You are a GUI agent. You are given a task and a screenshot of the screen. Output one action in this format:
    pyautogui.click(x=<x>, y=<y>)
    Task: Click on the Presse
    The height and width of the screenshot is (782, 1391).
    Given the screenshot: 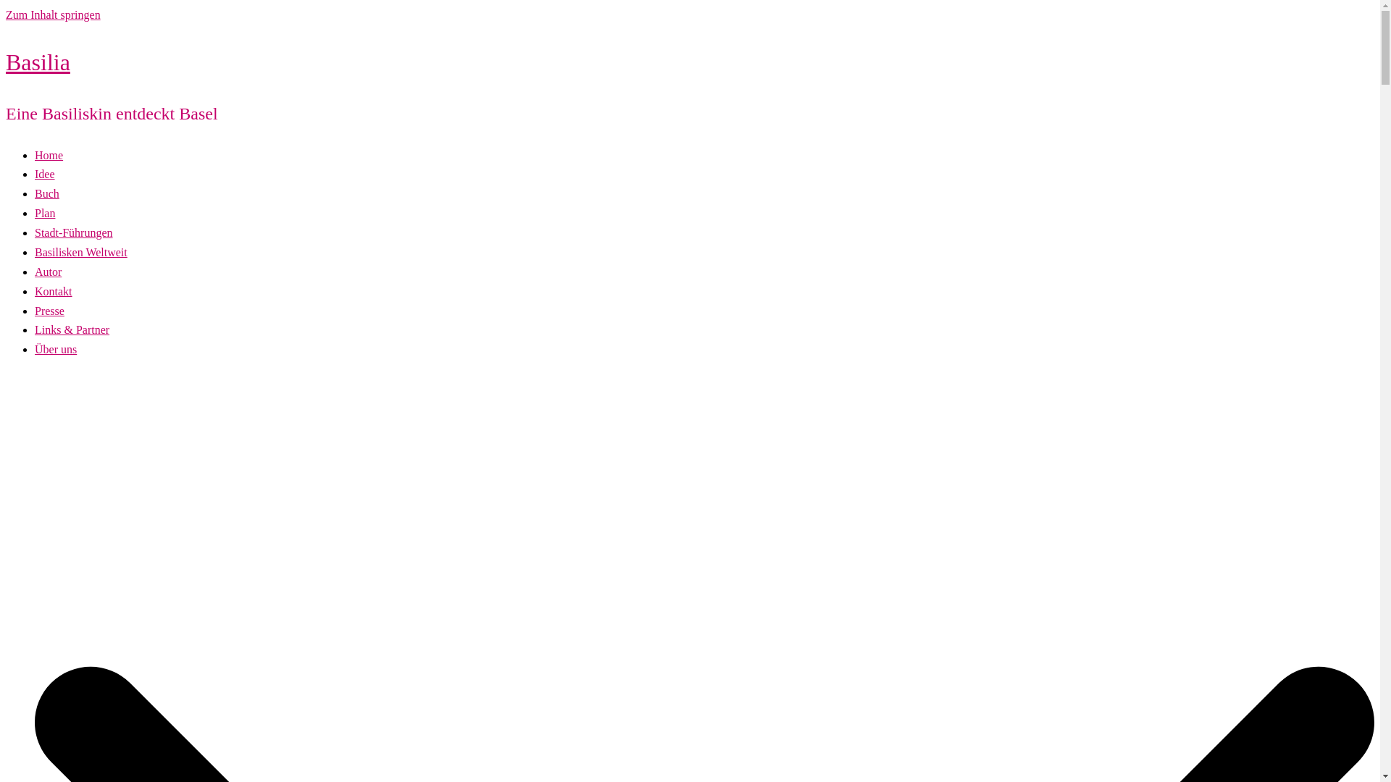 What is the action you would take?
    pyautogui.click(x=49, y=311)
    